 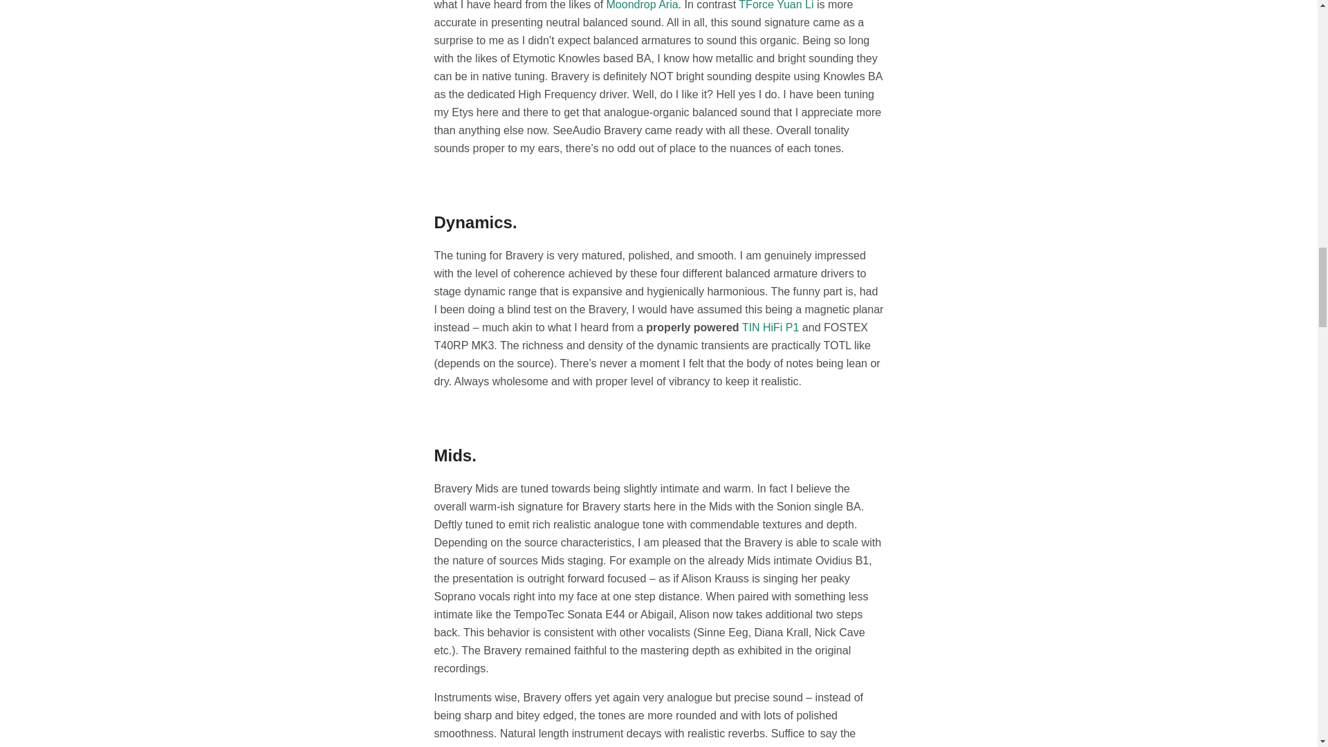 I want to click on Moondrop Aria, so click(x=643, y=6).